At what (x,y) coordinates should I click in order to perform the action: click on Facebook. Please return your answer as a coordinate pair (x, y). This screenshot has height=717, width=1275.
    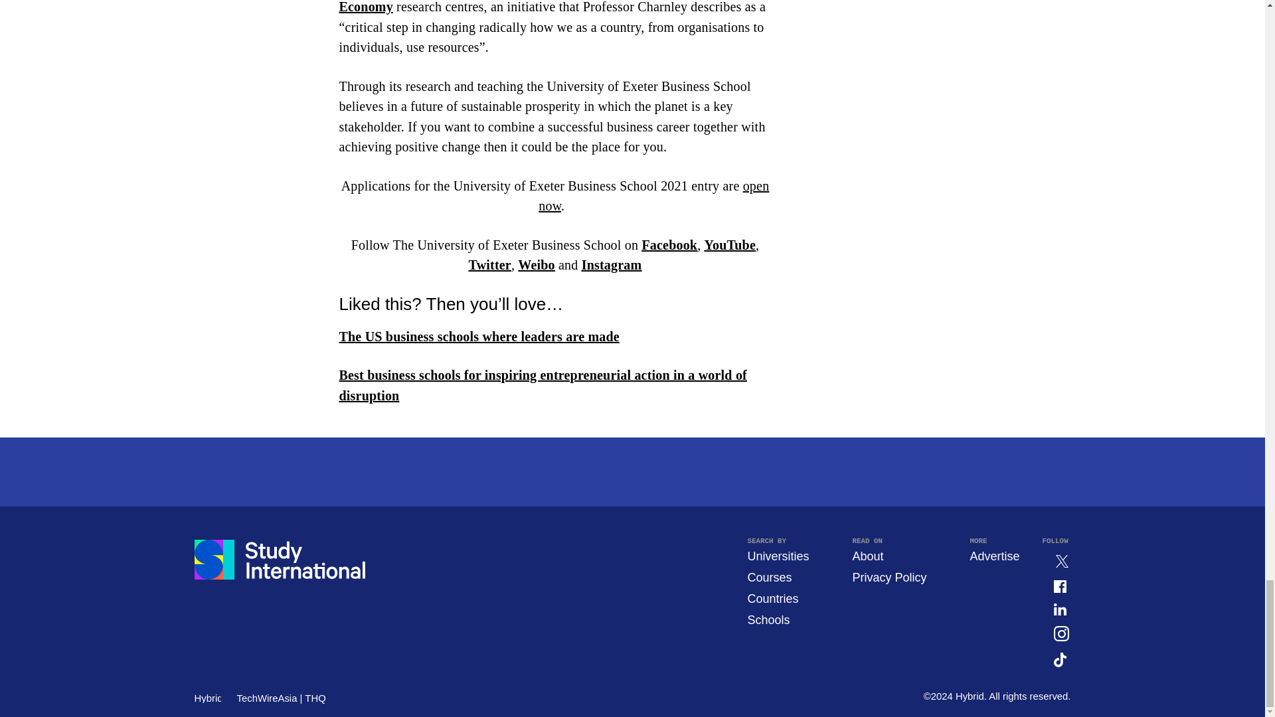
    Looking at the image, I should click on (669, 244).